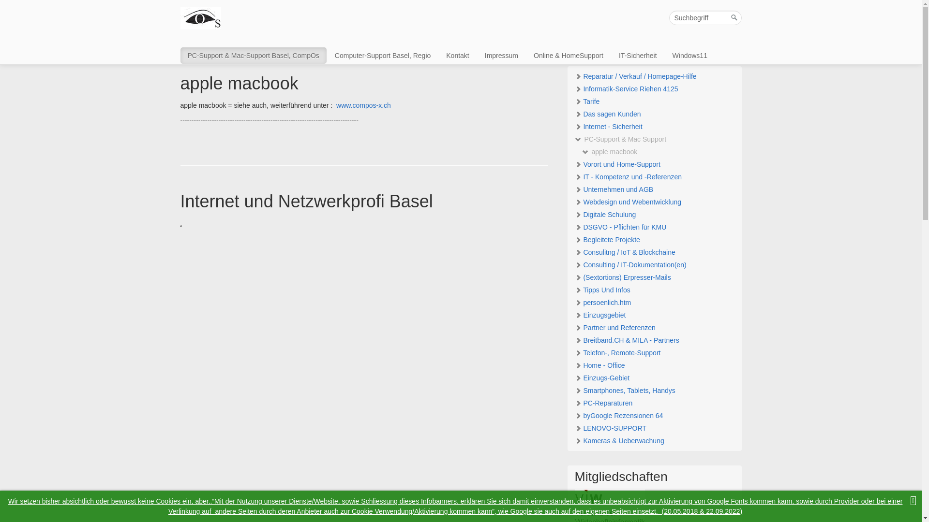 Image resolution: width=929 pixels, height=522 pixels. Describe the element at coordinates (654, 252) in the screenshot. I see `  Consulitng / IoT & Blockchaine` at that location.